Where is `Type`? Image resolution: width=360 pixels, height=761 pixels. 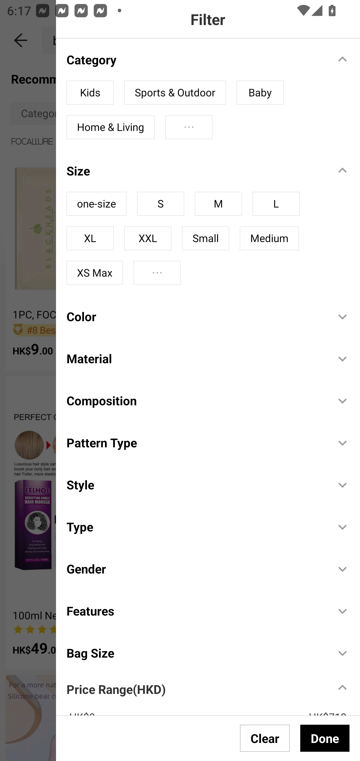
Type is located at coordinates (196, 527).